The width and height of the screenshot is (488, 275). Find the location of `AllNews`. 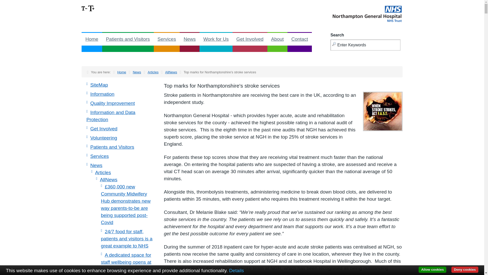

AllNews is located at coordinates (171, 72).